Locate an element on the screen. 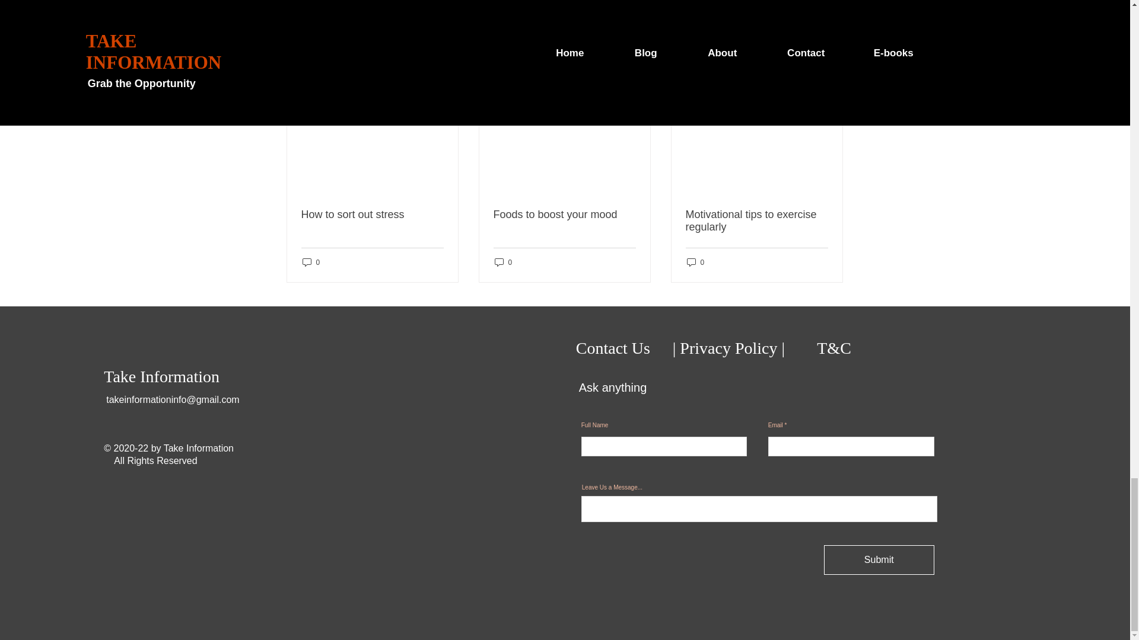 This screenshot has height=640, width=1139. Motivational tips to exercise regularly is located at coordinates (756, 221).